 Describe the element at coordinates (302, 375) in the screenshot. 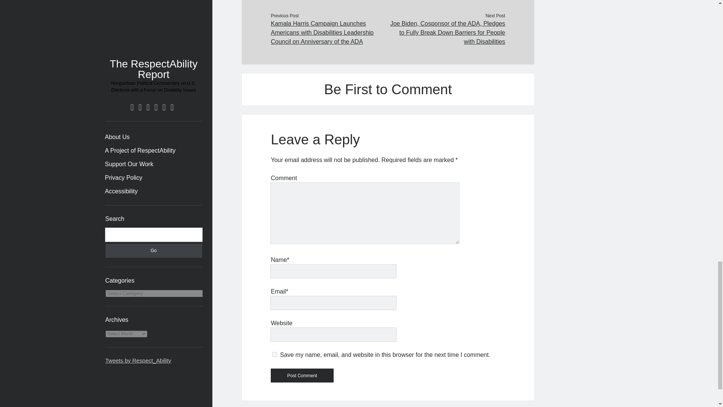

I see `Post Comment` at that location.